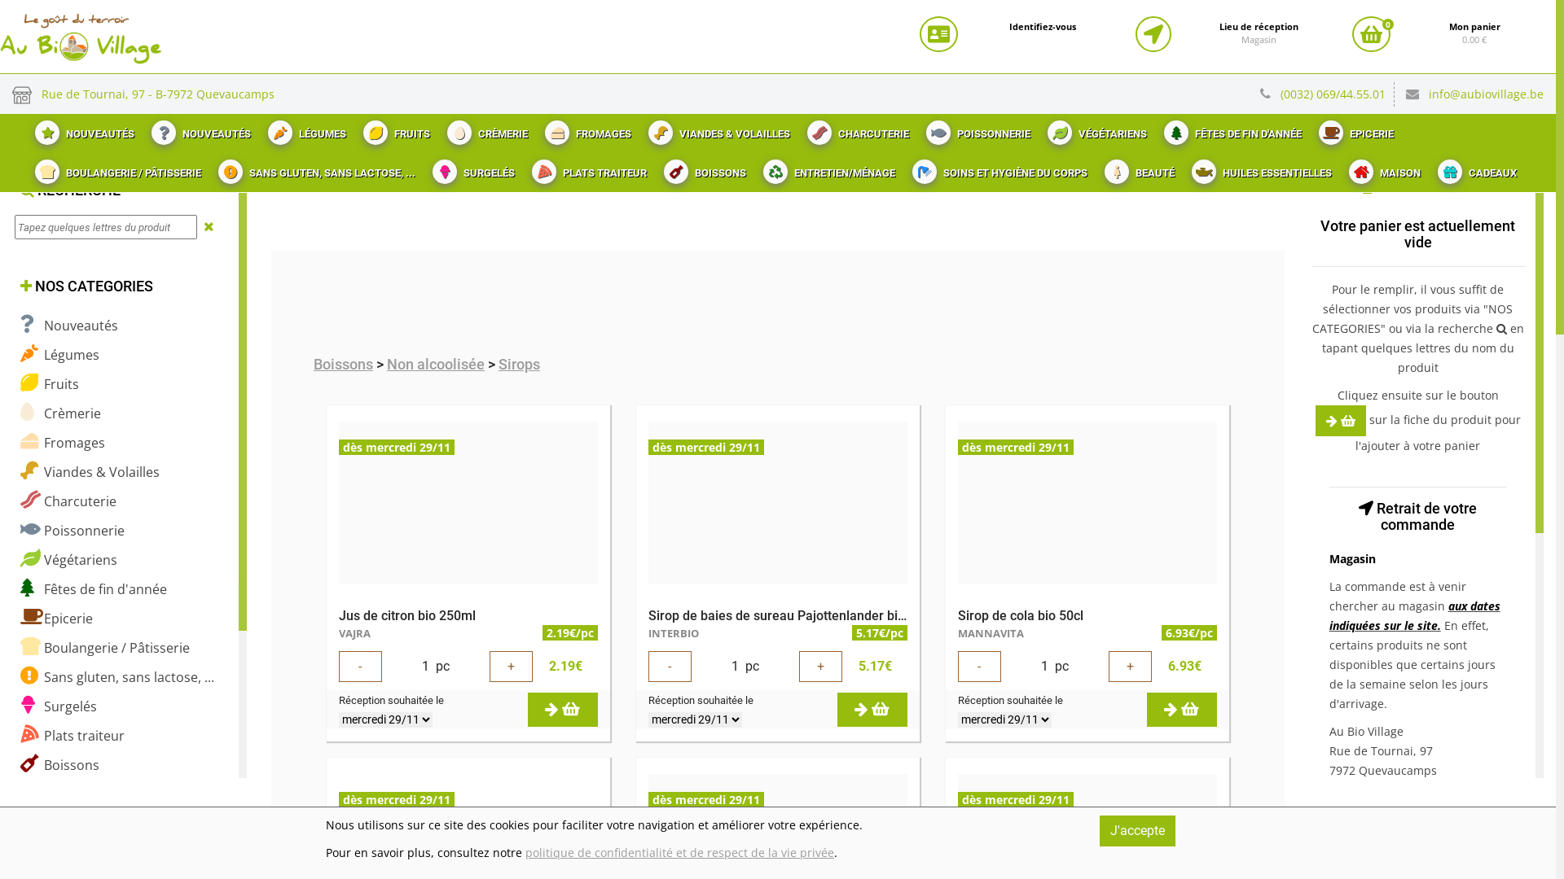 This screenshot has width=1564, height=879. I want to click on Boissons, so click(60, 765).